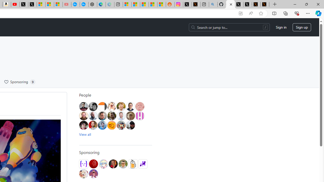 This screenshot has height=182, width=324. What do you see at coordinates (139, 116) in the screenshot?
I see `@sbryant` at bounding box center [139, 116].